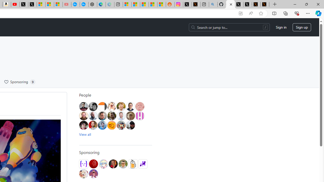 This screenshot has height=182, width=324. What do you see at coordinates (139, 116) in the screenshot?
I see `@sbryant` at bounding box center [139, 116].